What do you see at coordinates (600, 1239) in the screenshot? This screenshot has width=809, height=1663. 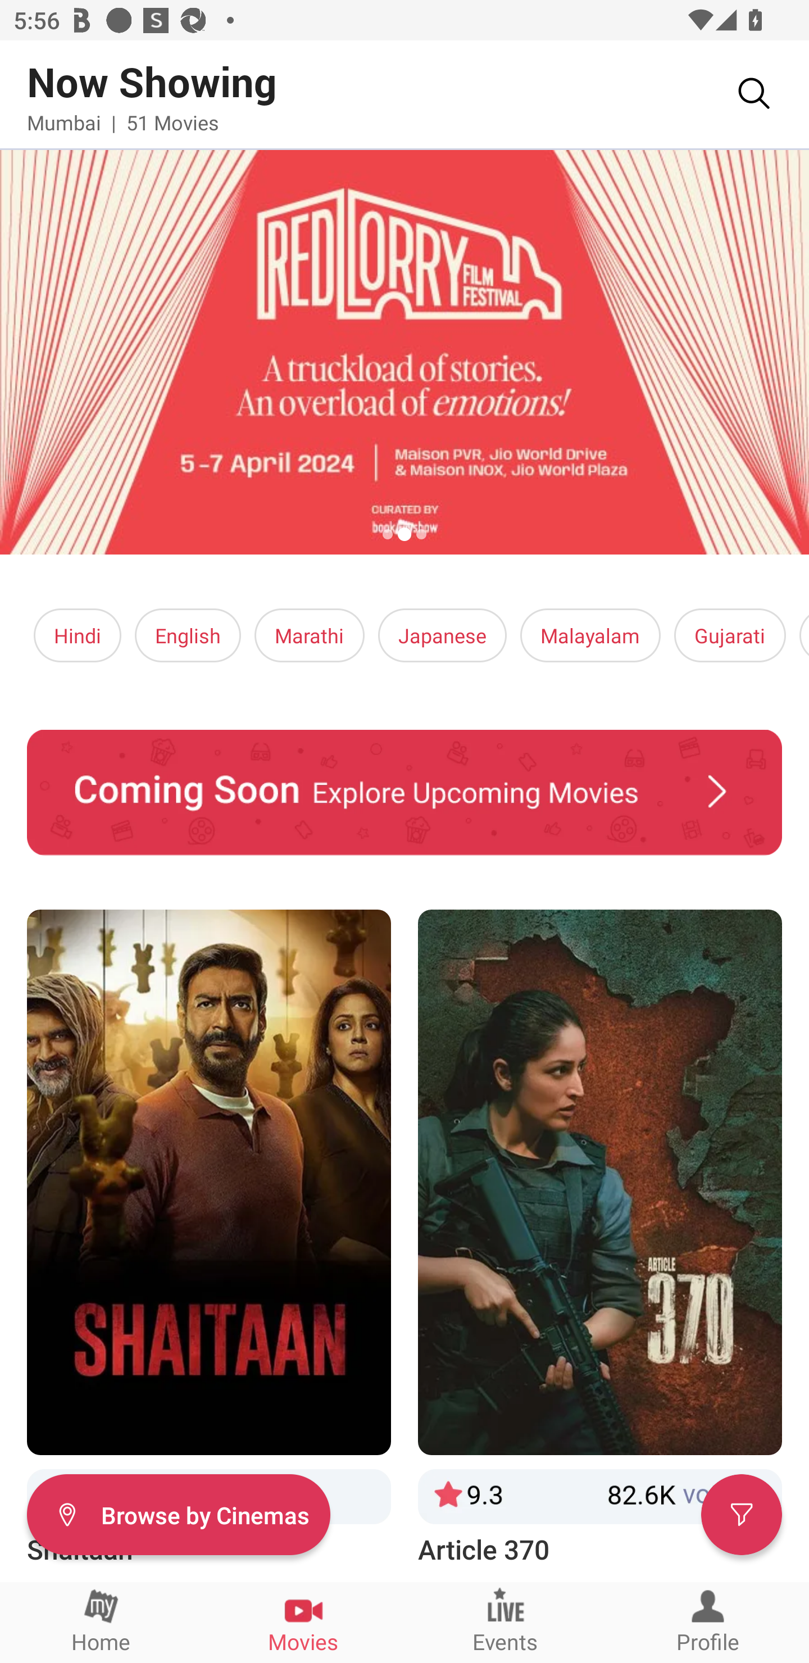 I see `Article 370` at bounding box center [600, 1239].